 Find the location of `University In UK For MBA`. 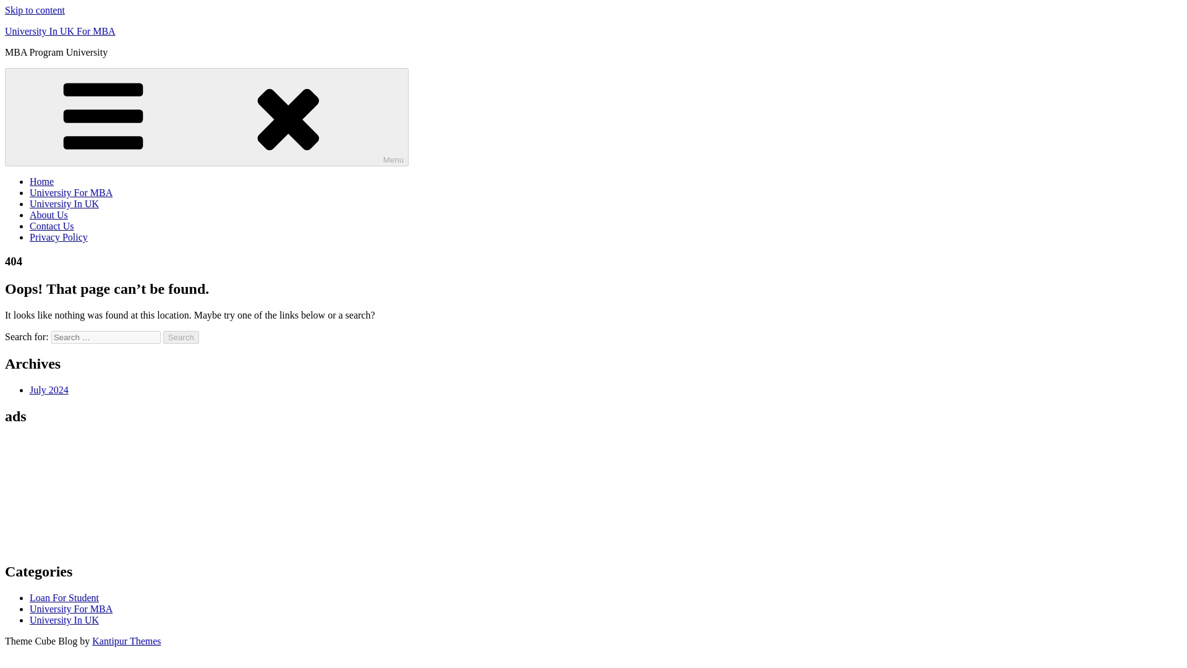

University In UK For MBA is located at coordinates (59, 31).